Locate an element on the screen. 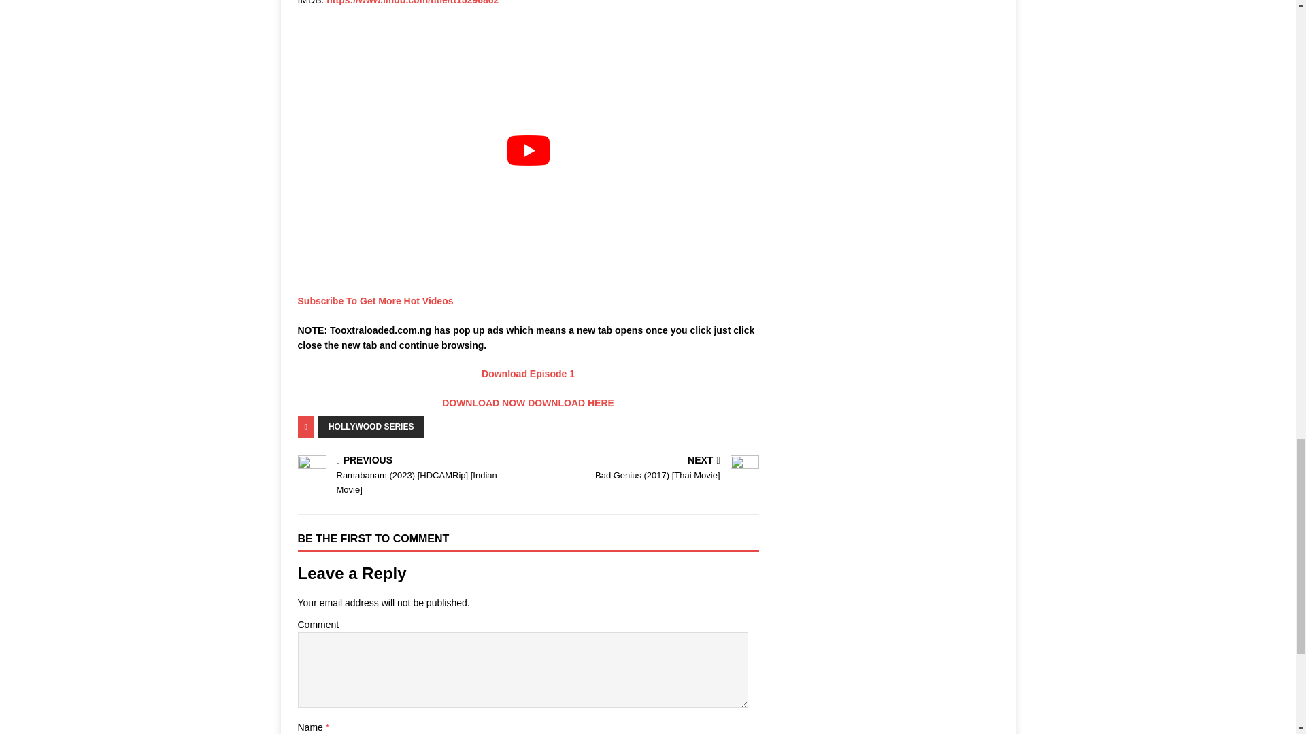 This screenshot has height=734, width=1306. HOLLYWOOD SERIES is located at coordinates (371, 427).